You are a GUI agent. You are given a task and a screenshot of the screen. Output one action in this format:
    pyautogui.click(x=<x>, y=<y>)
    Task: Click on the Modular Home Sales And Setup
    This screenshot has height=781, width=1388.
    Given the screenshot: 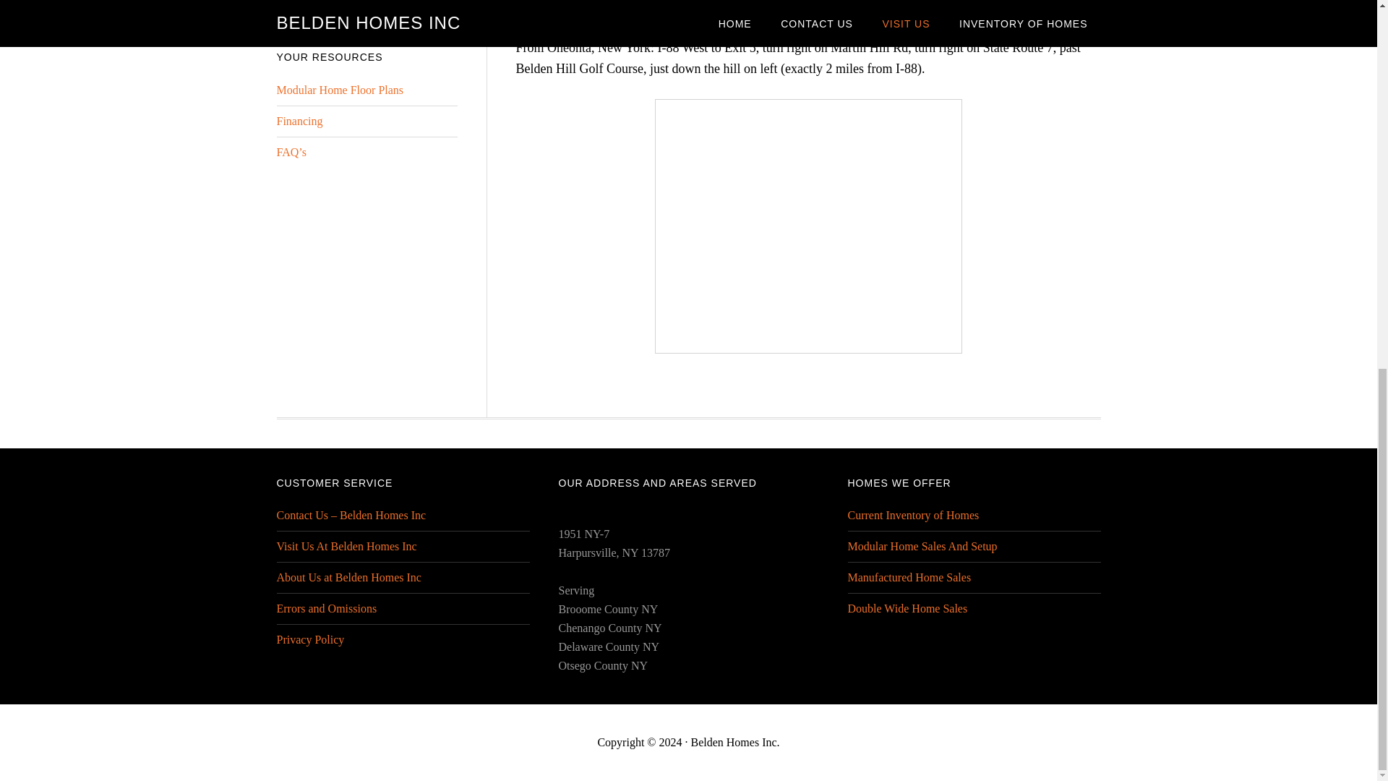 What is the action you would take?
    pyautogui.click(x=921, y=546)
    